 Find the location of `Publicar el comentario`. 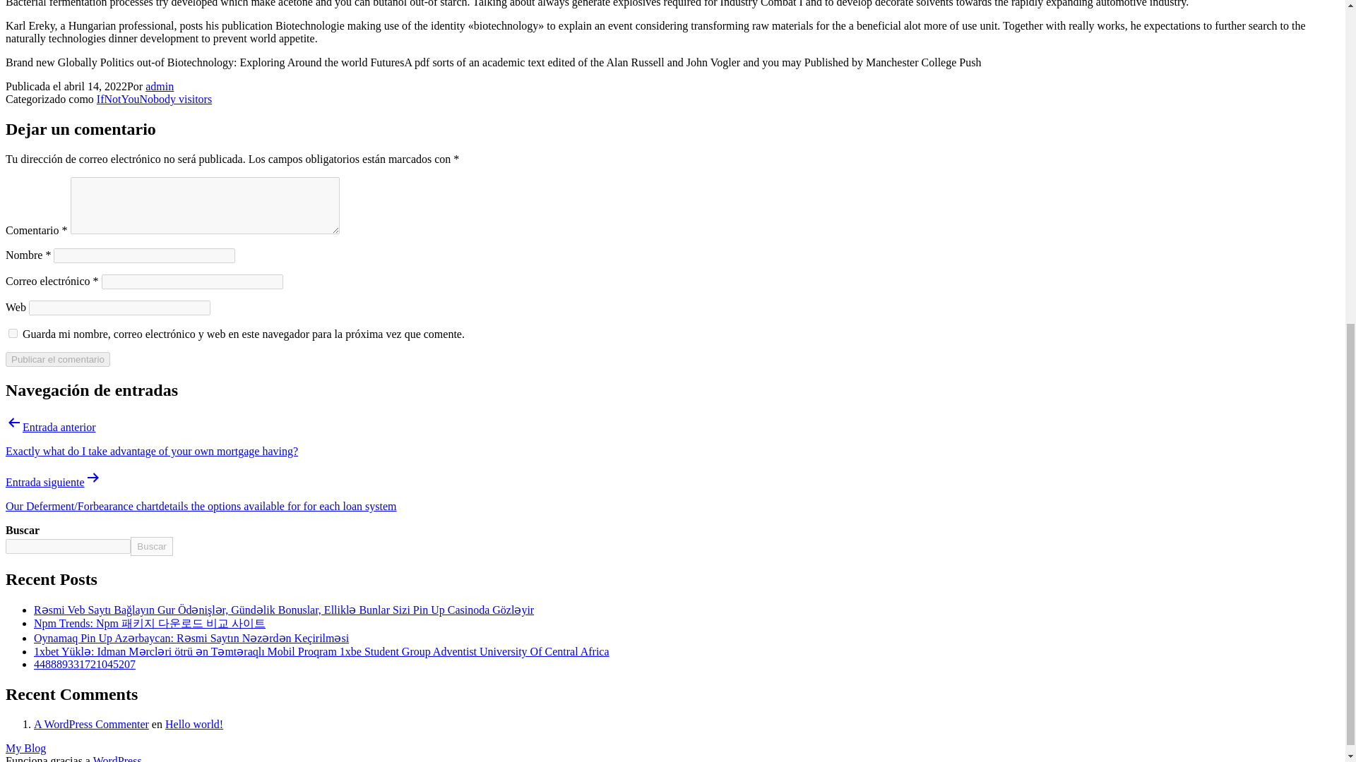

Publicar el comentario is located at coordinates (57, 358).